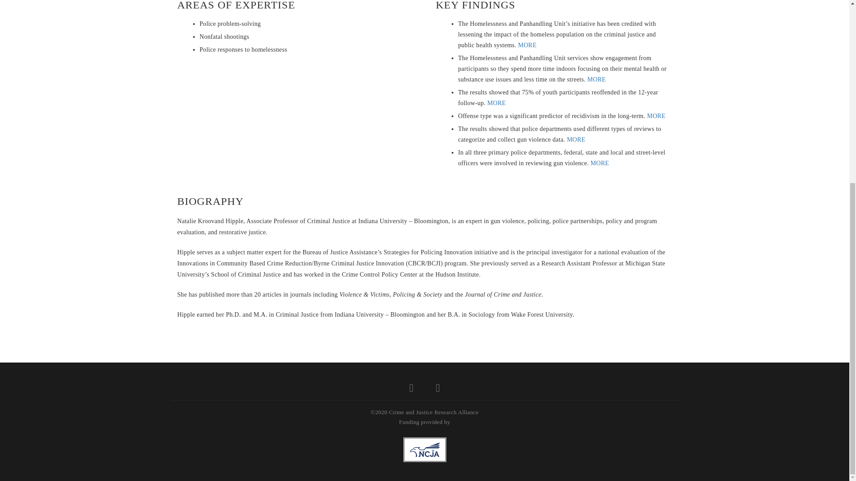 The width and height of the screenshot is (856, 481). I want to click on Twitter, so click(411, 390).